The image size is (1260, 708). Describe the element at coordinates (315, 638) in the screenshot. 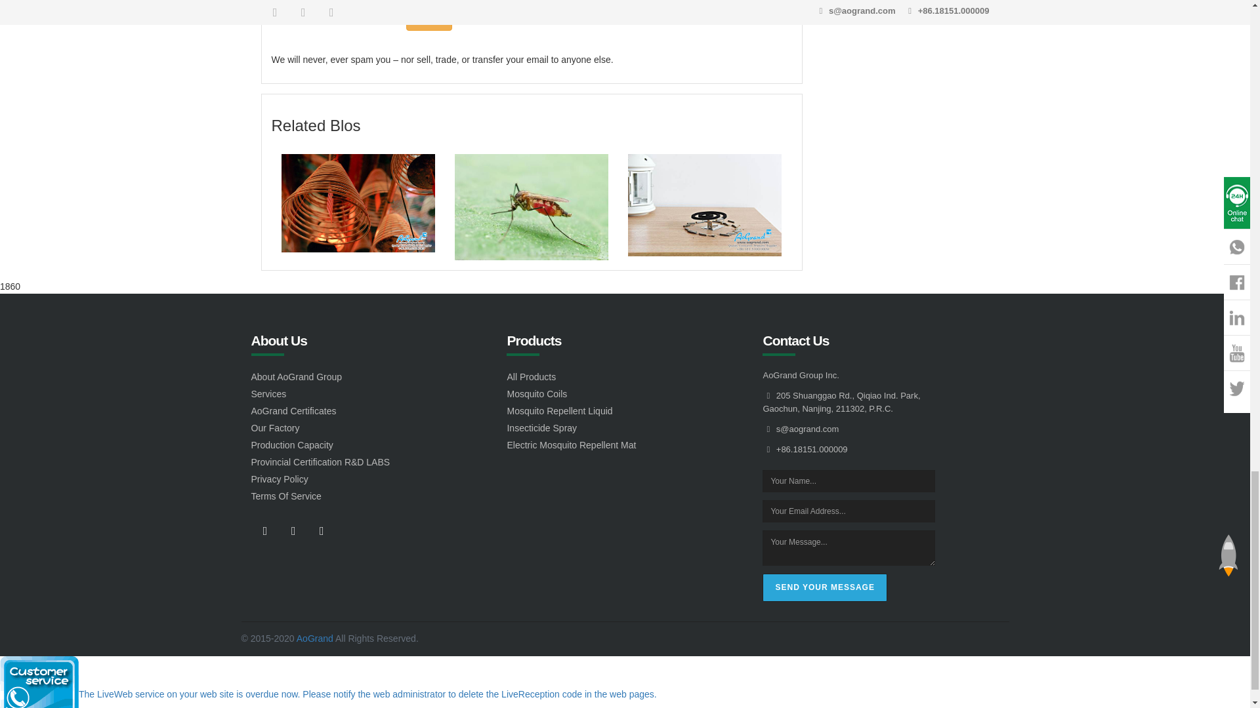

I see `AoGrand` at that location.